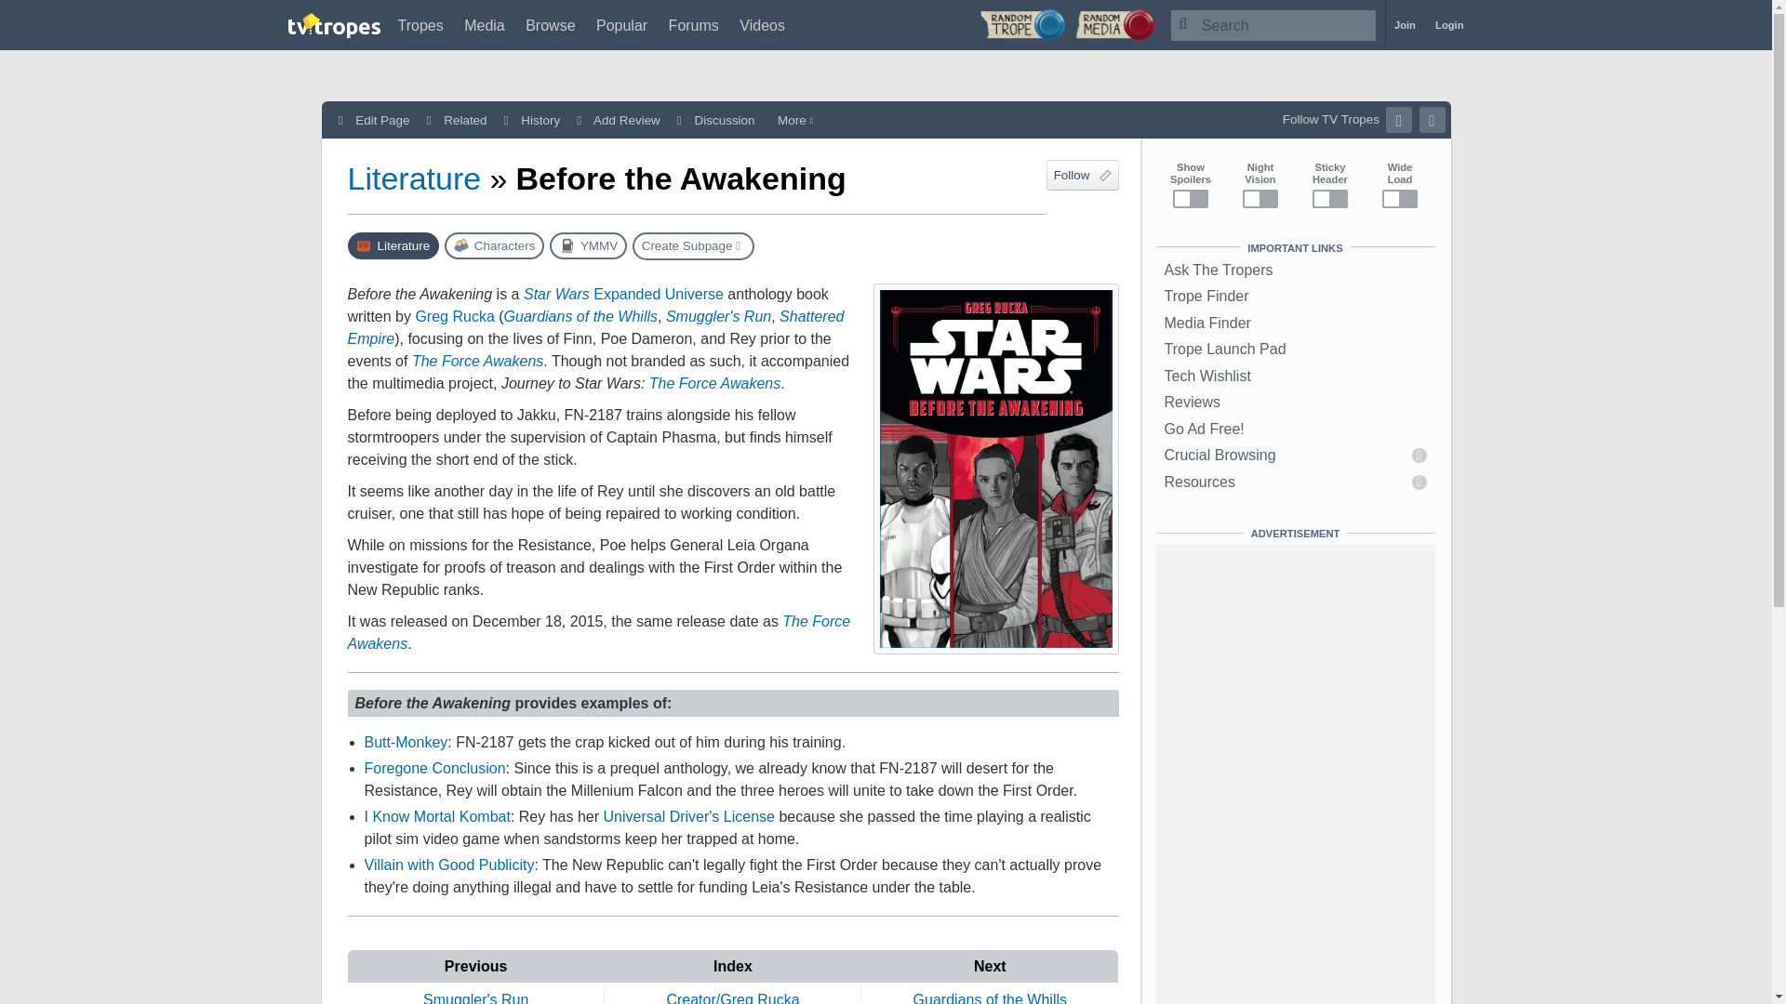  I want to click on The Literature page, so click(393, 245).